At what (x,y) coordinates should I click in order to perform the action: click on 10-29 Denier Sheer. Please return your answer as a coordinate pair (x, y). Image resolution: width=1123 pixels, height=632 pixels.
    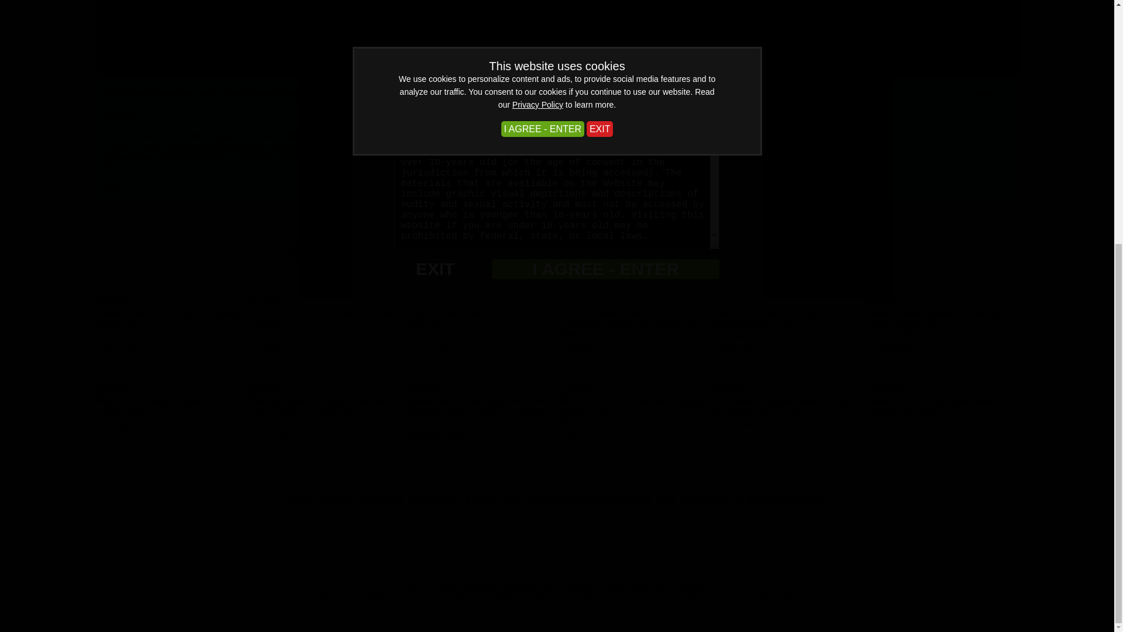
    Looking at the image, I should click on (216, 188).